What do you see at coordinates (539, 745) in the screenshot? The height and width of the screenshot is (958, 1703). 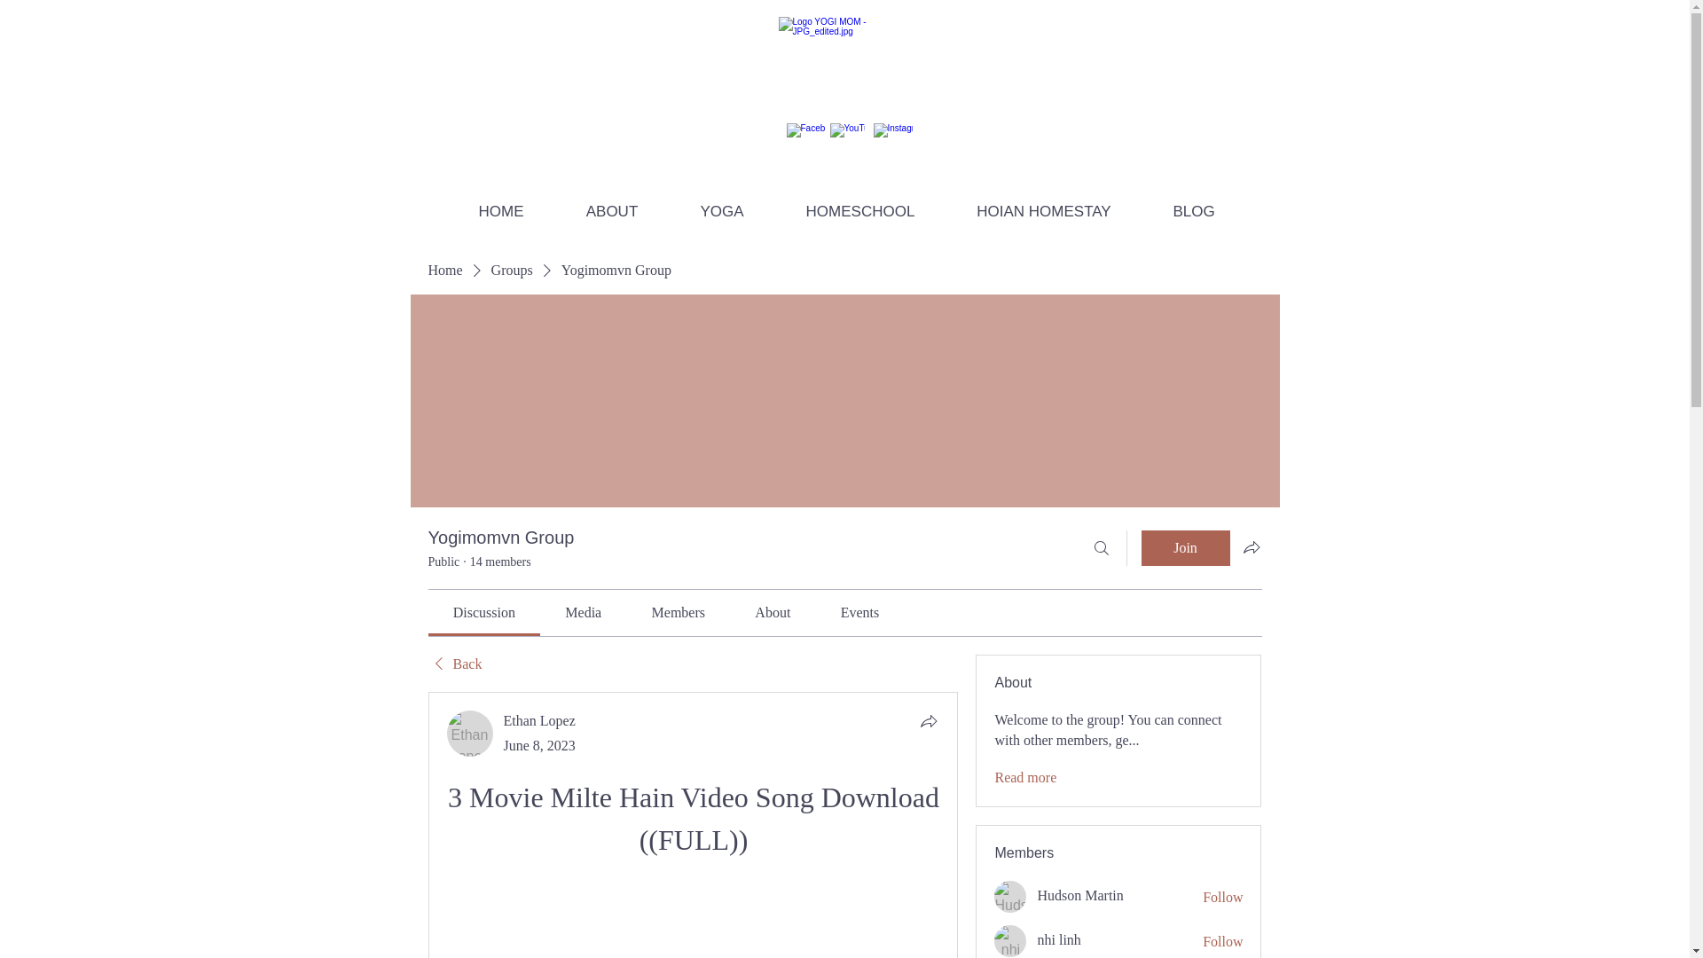 I see `June 8, 2023` at bounding box center [539, 745].